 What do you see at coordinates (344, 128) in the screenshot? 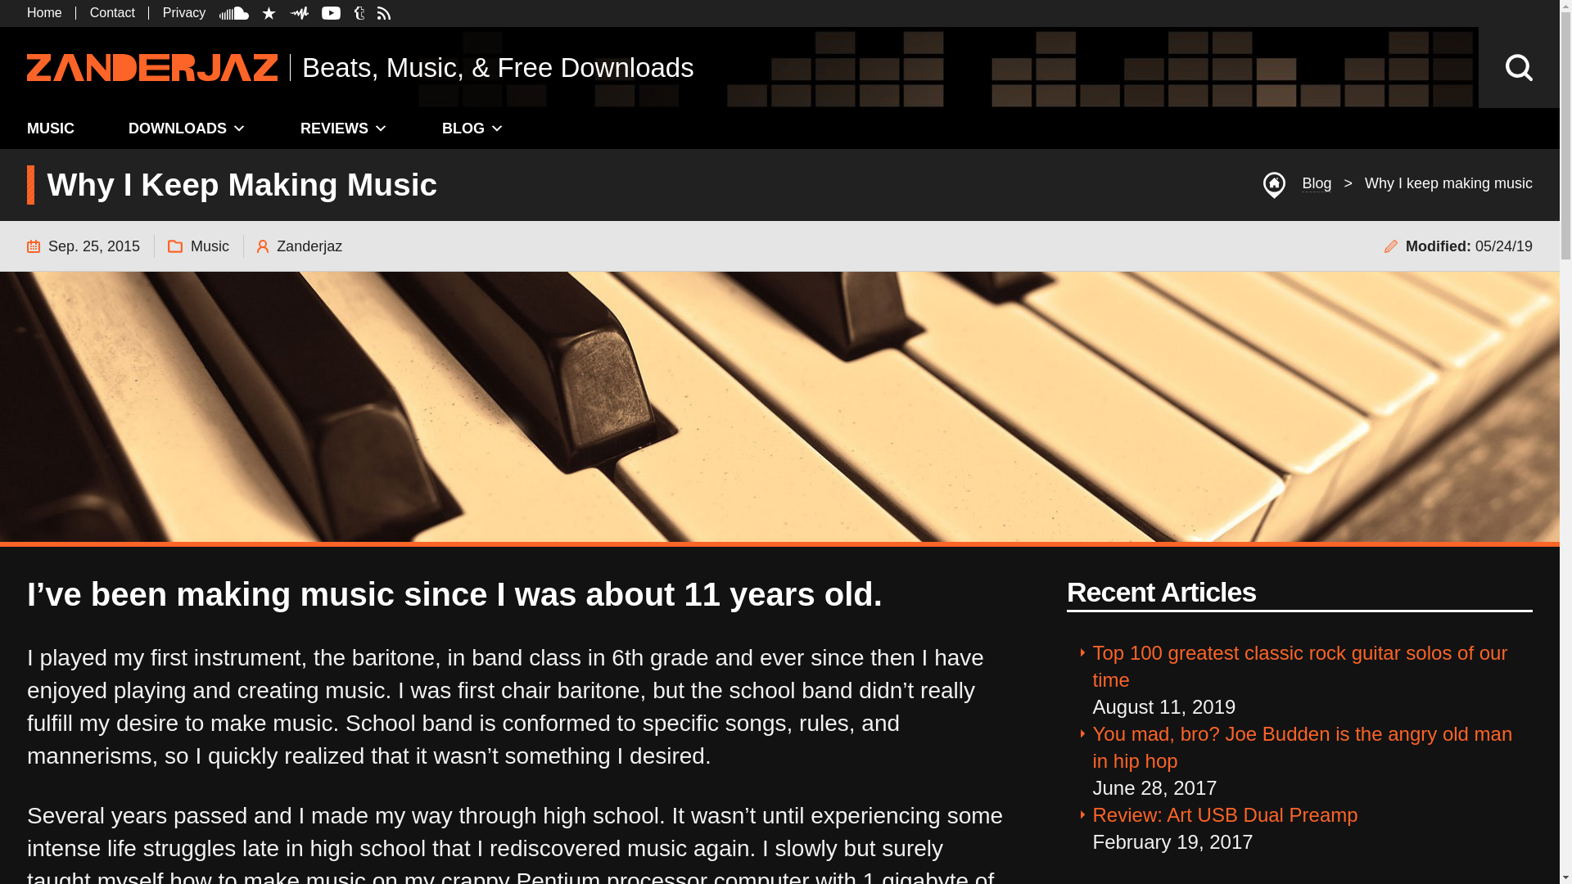
I see `REVIEWS` at bounding box center [344, 128].